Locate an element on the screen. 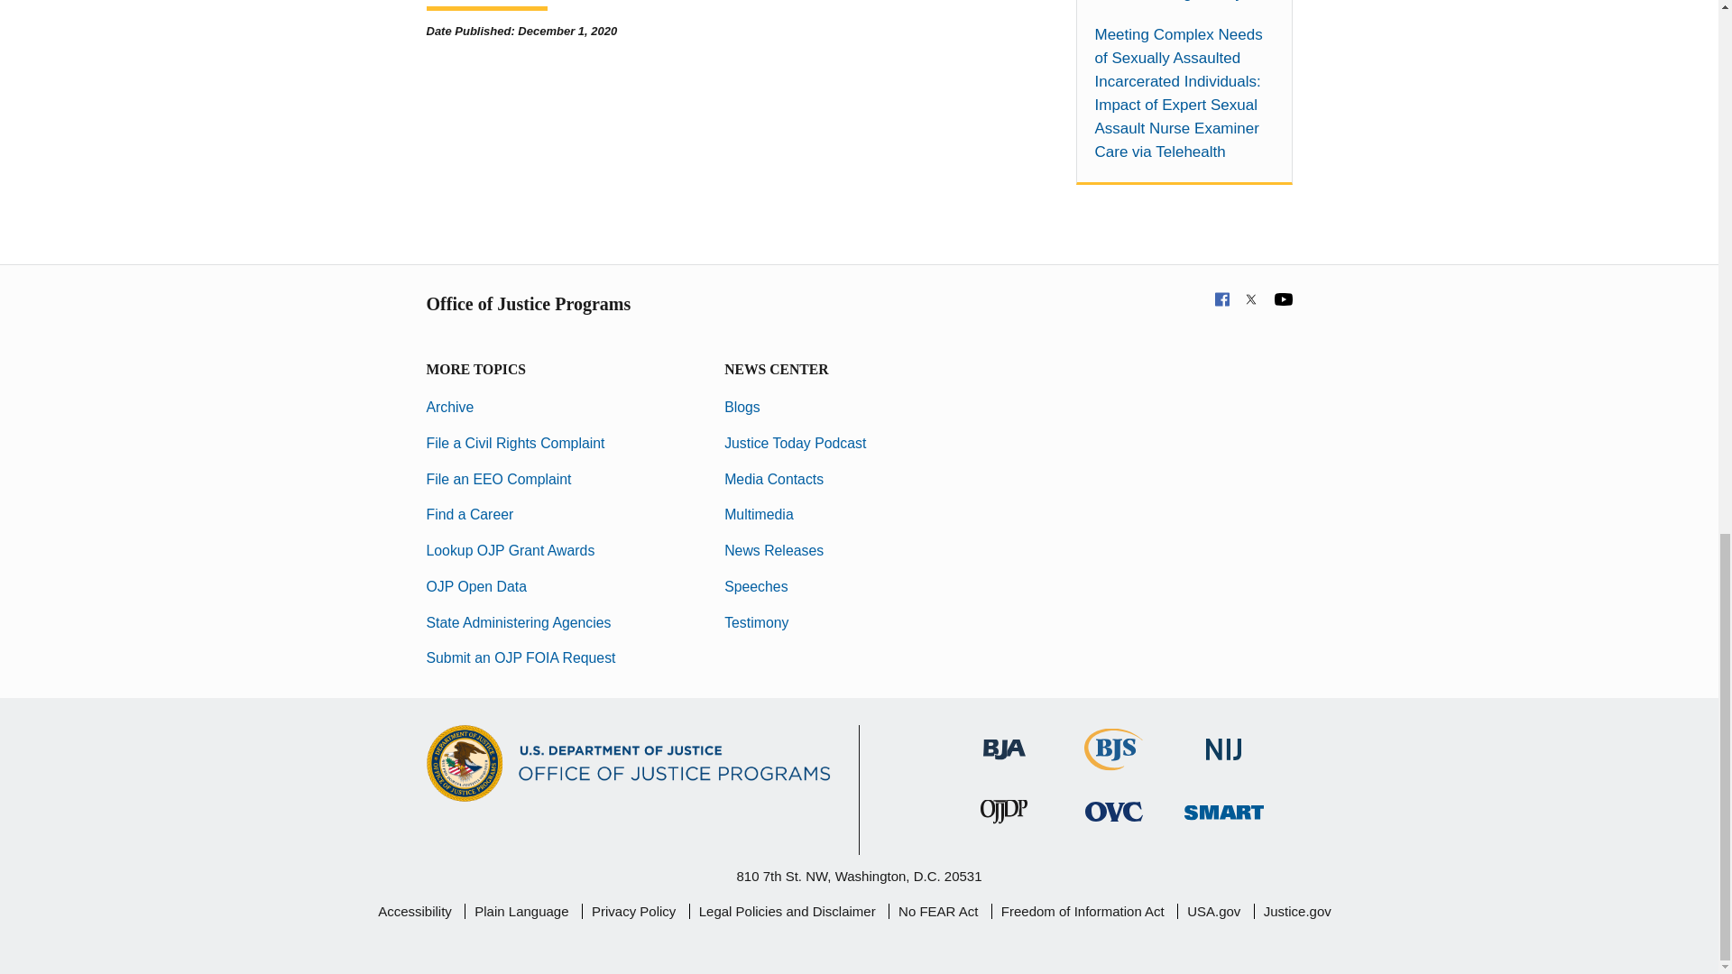 The height and width of the screenshot is (974, 1732). Archive is located at coordinates (449, 407).